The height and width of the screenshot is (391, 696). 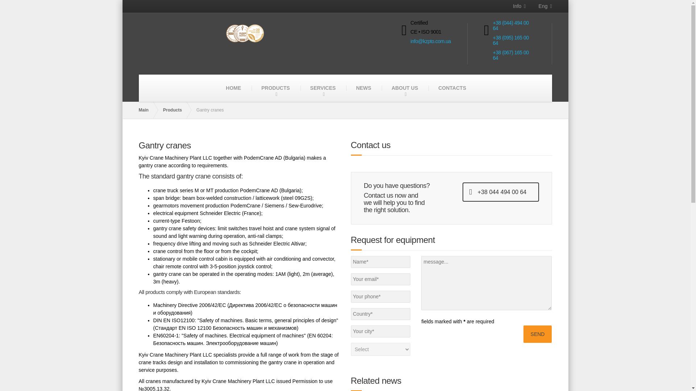 What do you see at coordinates (233, 88) in the screenshot?
I see `HOME` at bounding box center [233, 88].